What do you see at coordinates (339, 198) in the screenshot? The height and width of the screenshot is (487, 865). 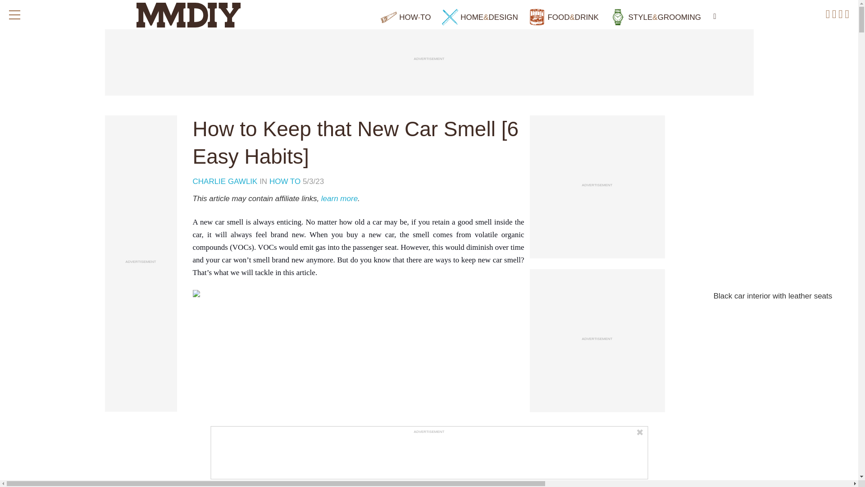 I see `learn more` at bounding box center [339, 198].